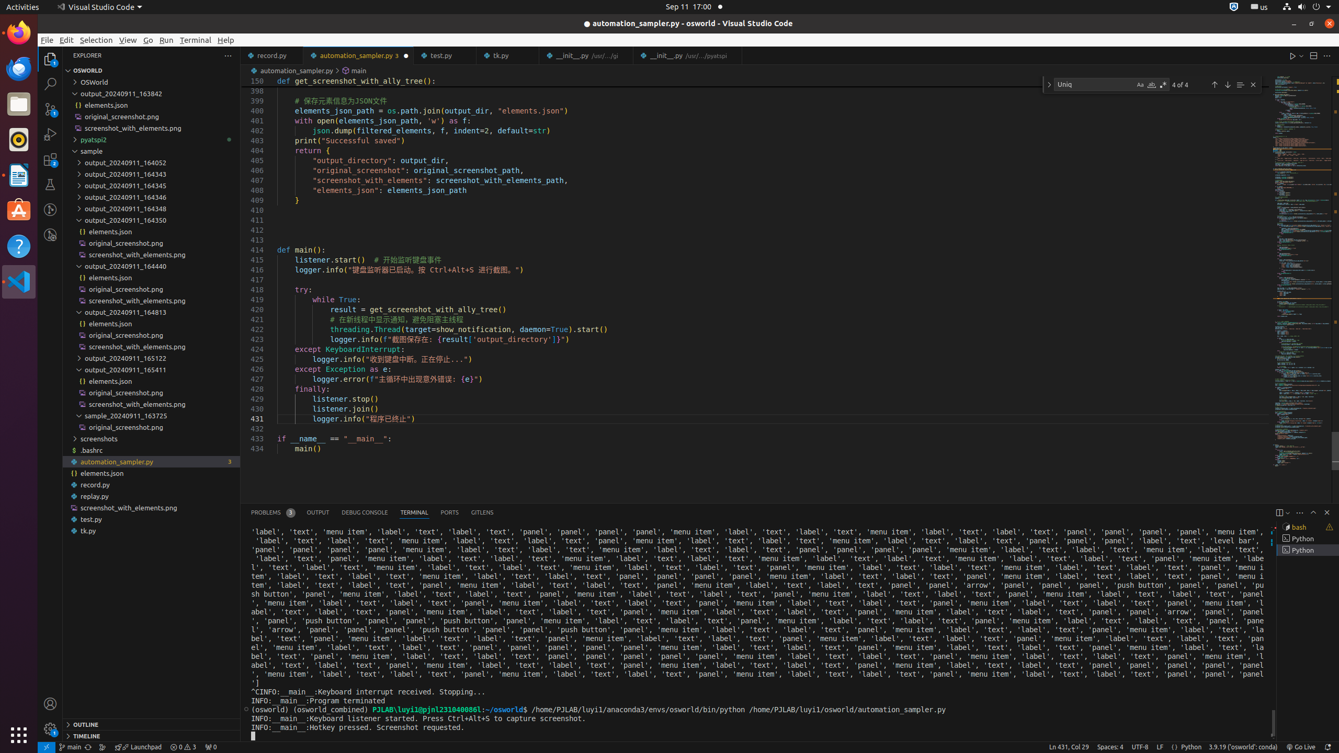  Describe the element at coordinates (1327, 747) in the screenshot. I see `Notifications` at that location.